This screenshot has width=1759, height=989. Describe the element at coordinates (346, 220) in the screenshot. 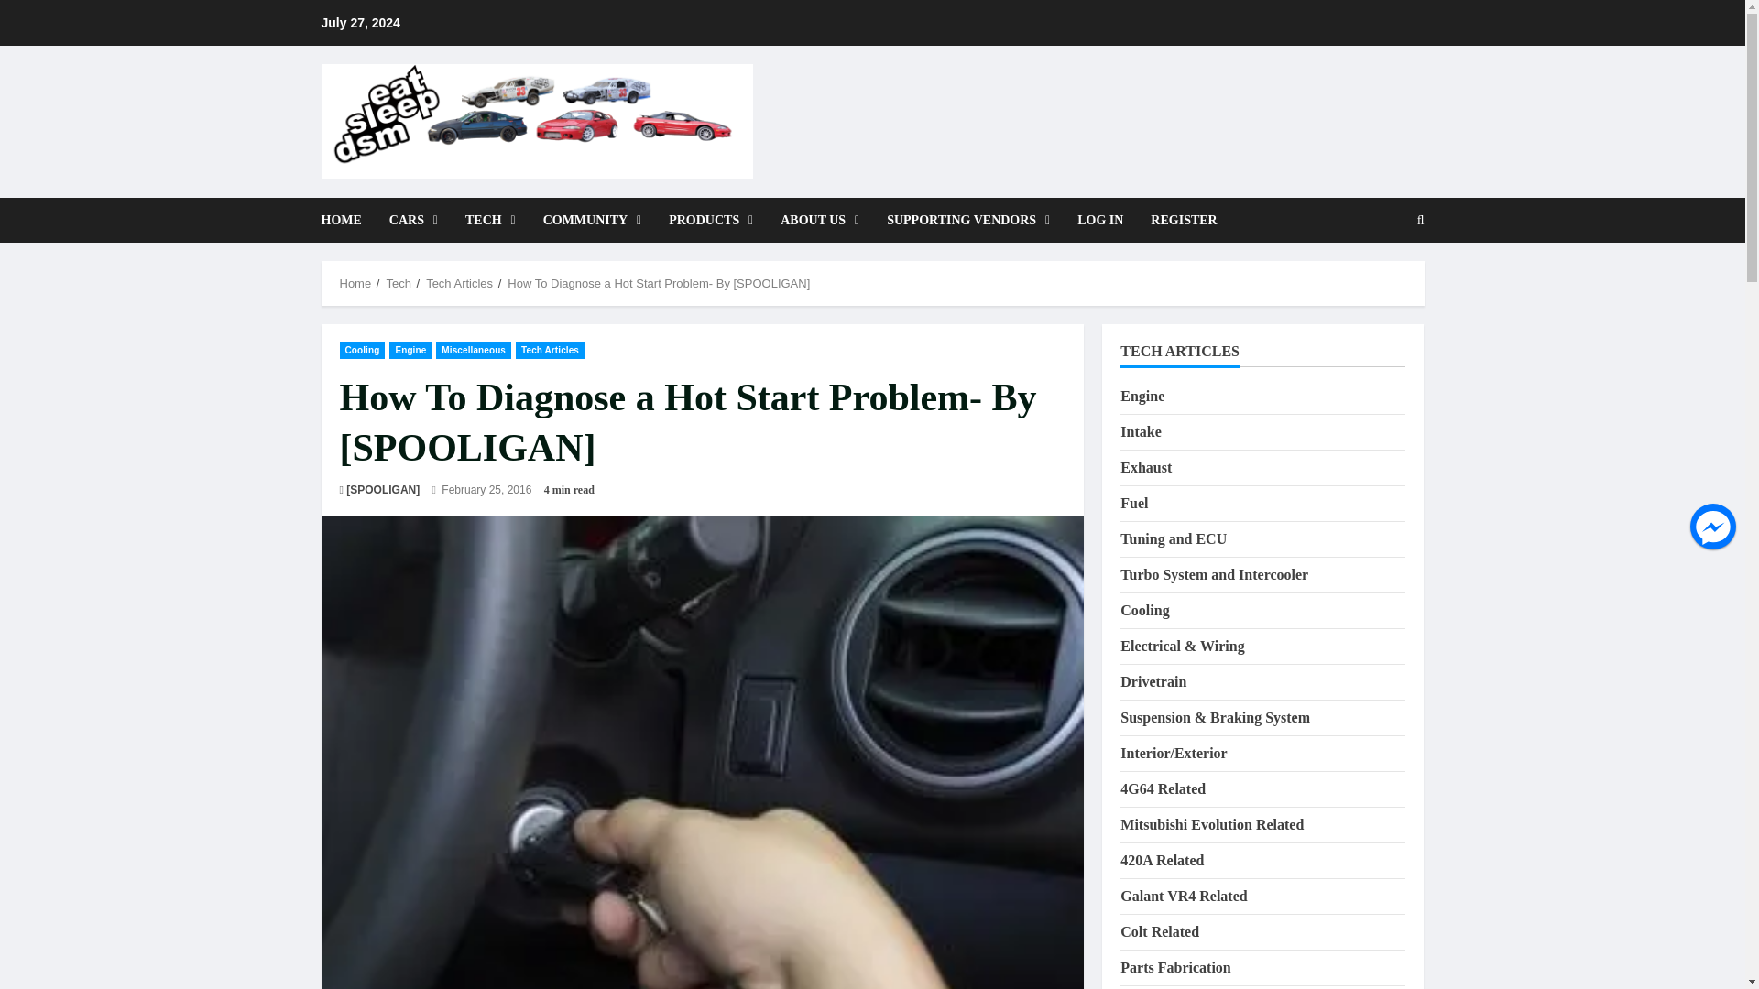

I see `HOME` at that location.